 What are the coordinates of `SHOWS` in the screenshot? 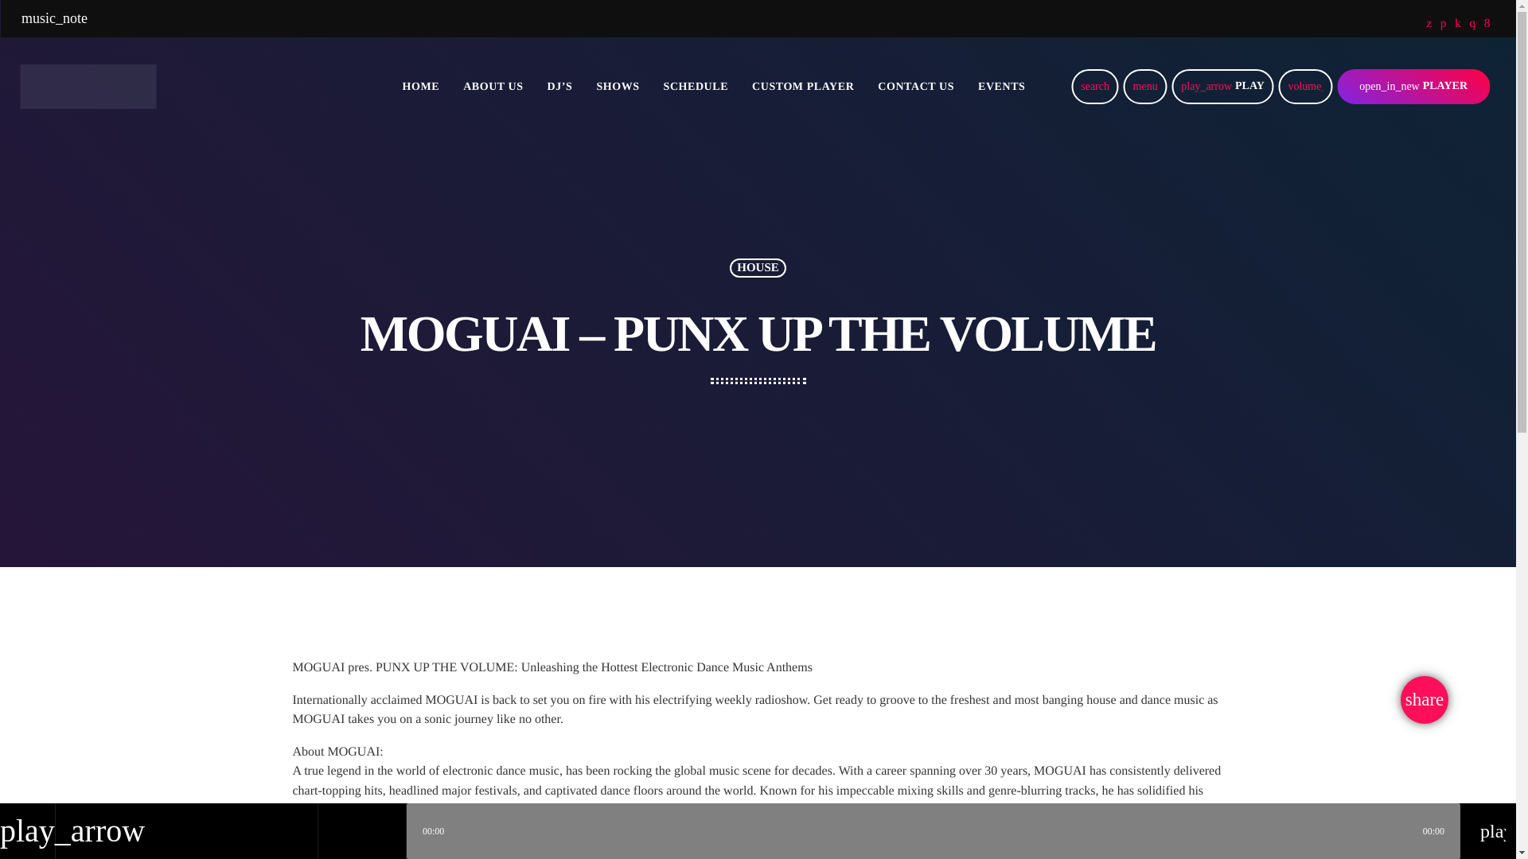 It's located at (617, 87).